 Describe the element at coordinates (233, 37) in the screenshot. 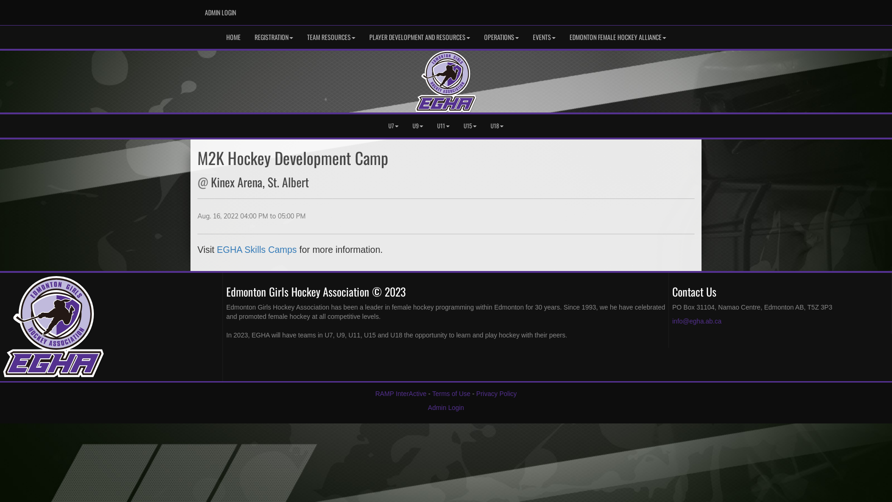

I see `HOME` at that location.